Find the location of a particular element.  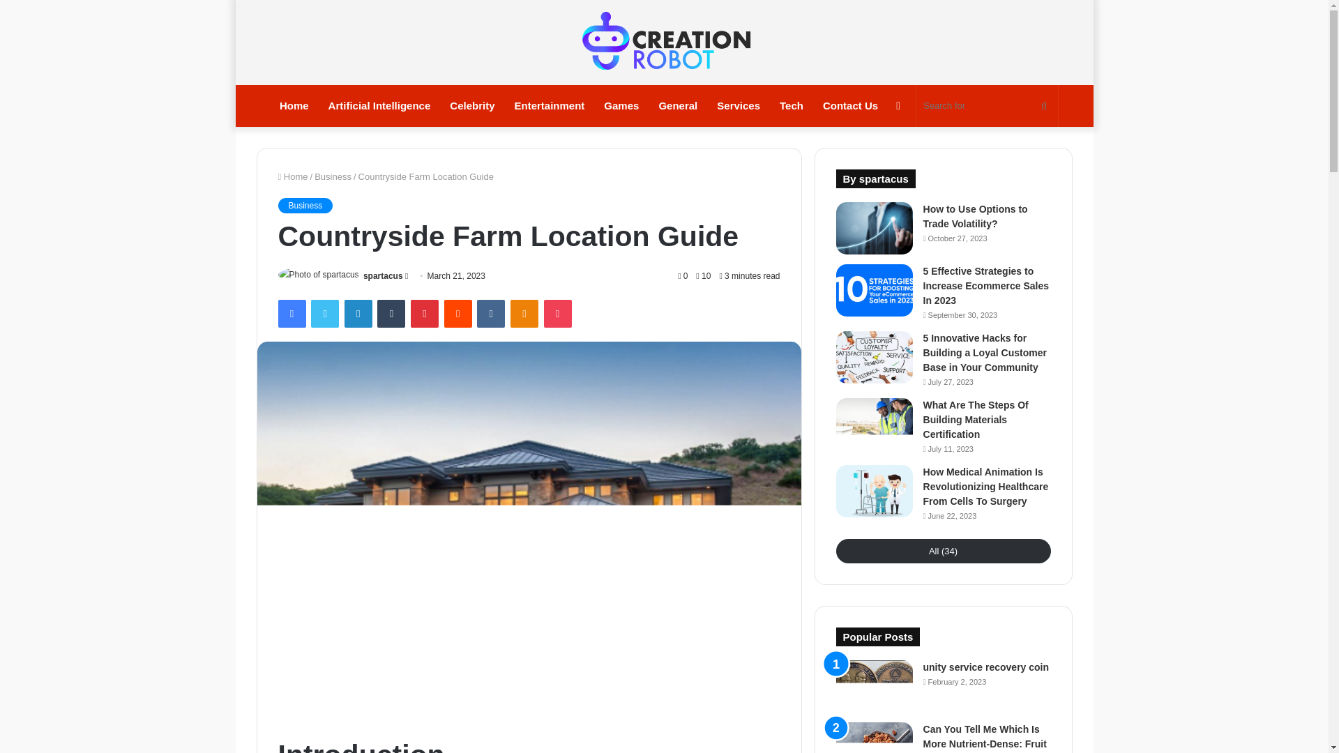

Odnoklassniki is located at coordinates (524, 313).